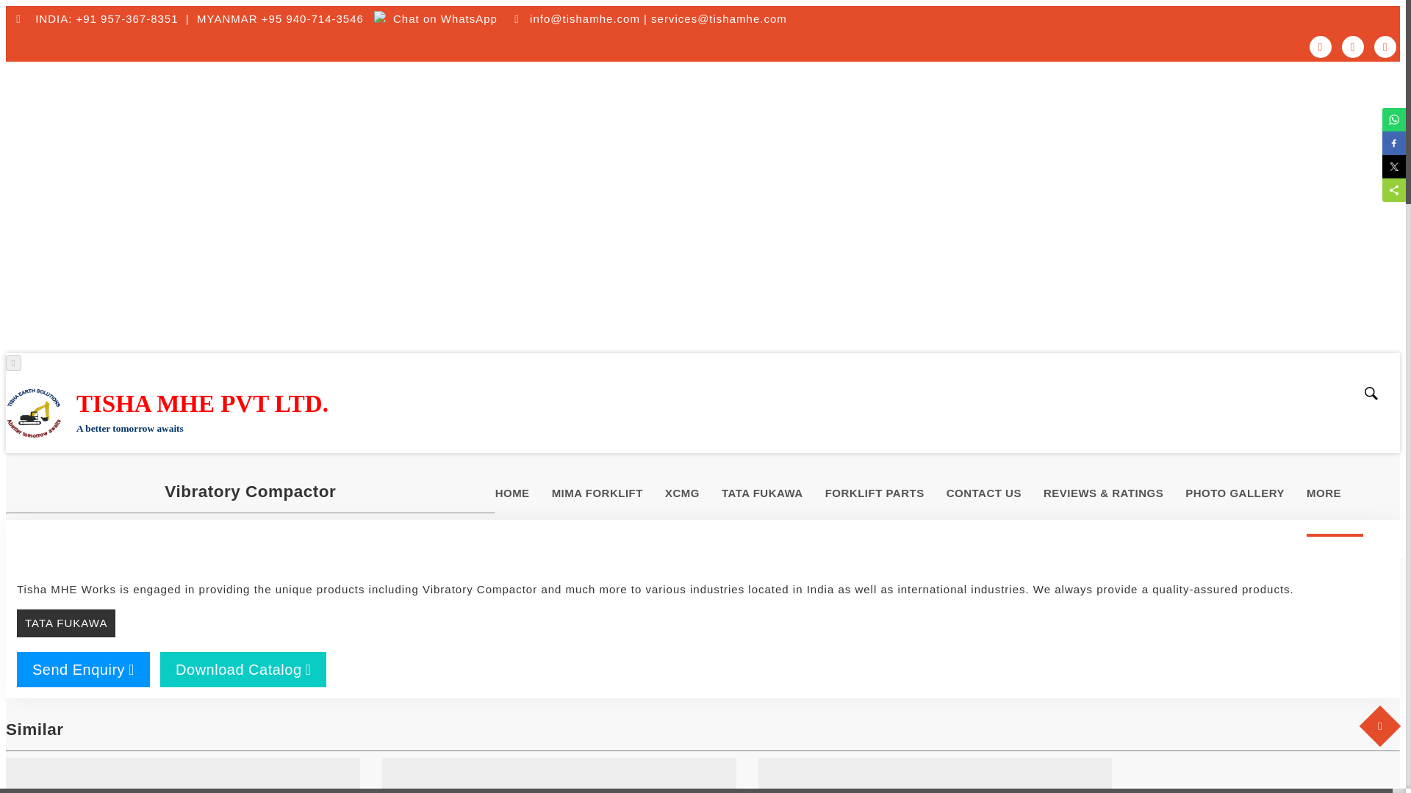 Image resolution: width=1411 pixels, height=793 pixels. I want to click on FORKLIFT PARTS, so click(886, 493).